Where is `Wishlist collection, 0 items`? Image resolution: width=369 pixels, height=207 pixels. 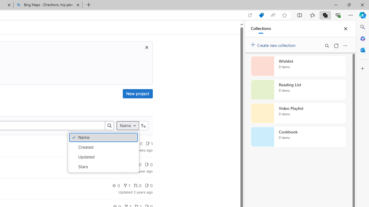
Wishlist collection, 0 items is located at coordinates (298, 66).